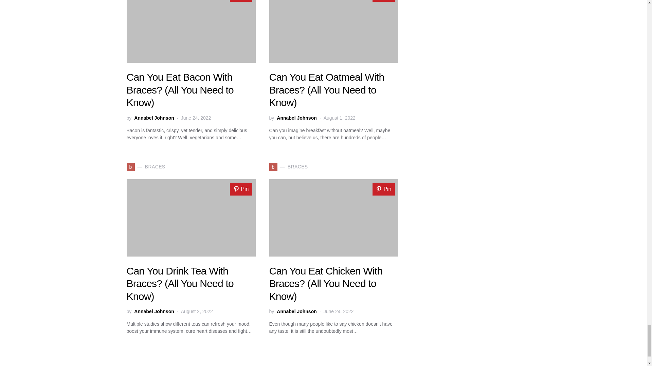 The height and width of the screenshot is (366, 652). I want to click on View all posts by Annabel Johnson, so click(154, 311).